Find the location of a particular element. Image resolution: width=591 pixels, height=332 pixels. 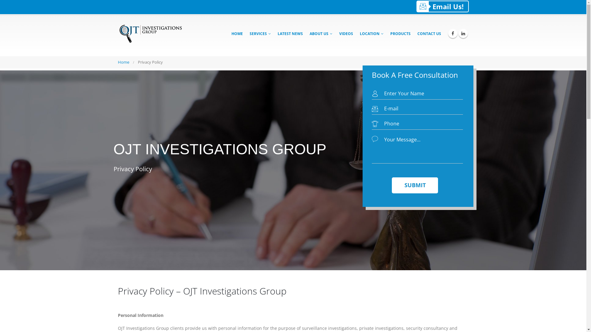

HOME is located at coordinates (237, 34).